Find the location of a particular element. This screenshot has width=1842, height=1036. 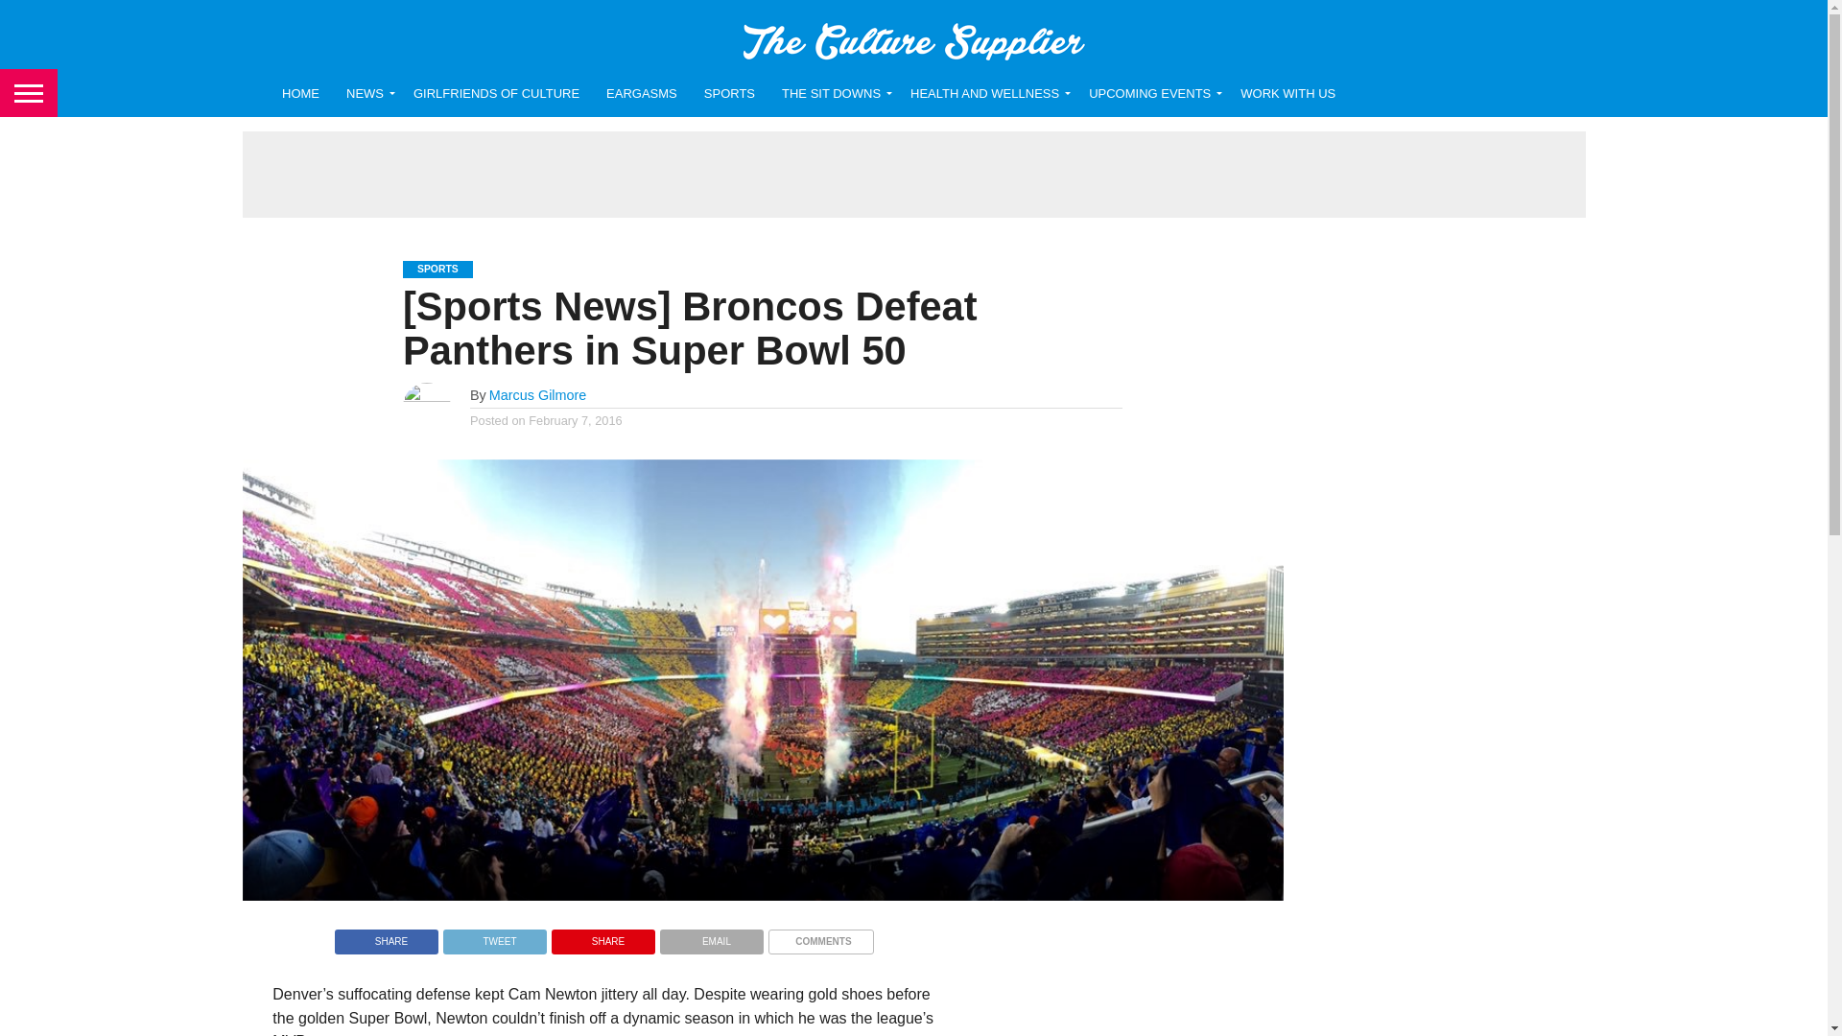

WORK WITH US is located at coordinates (1287, 93).